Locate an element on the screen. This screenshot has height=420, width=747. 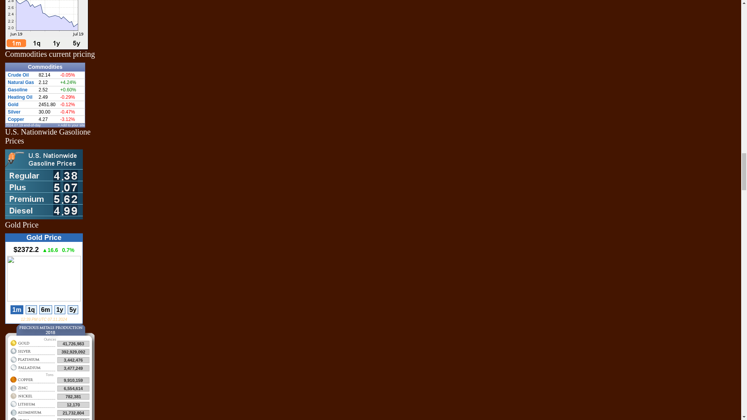
Silver is located at coordinates (14, 112).